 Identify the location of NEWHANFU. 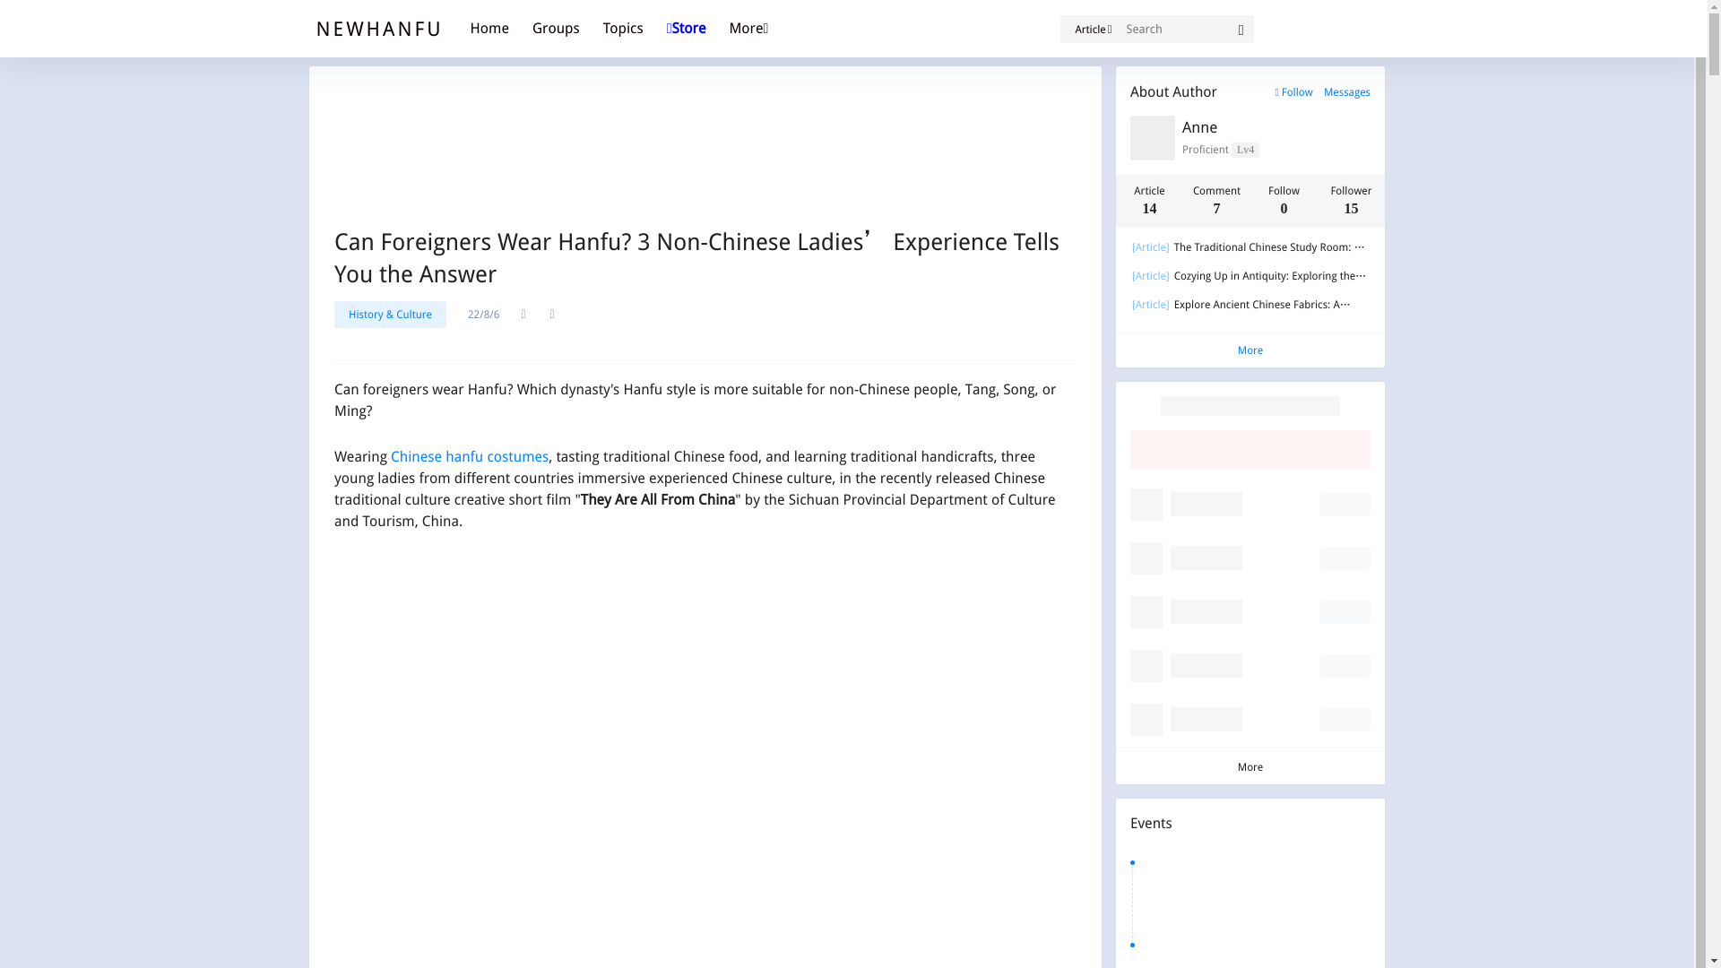
(378, 29).